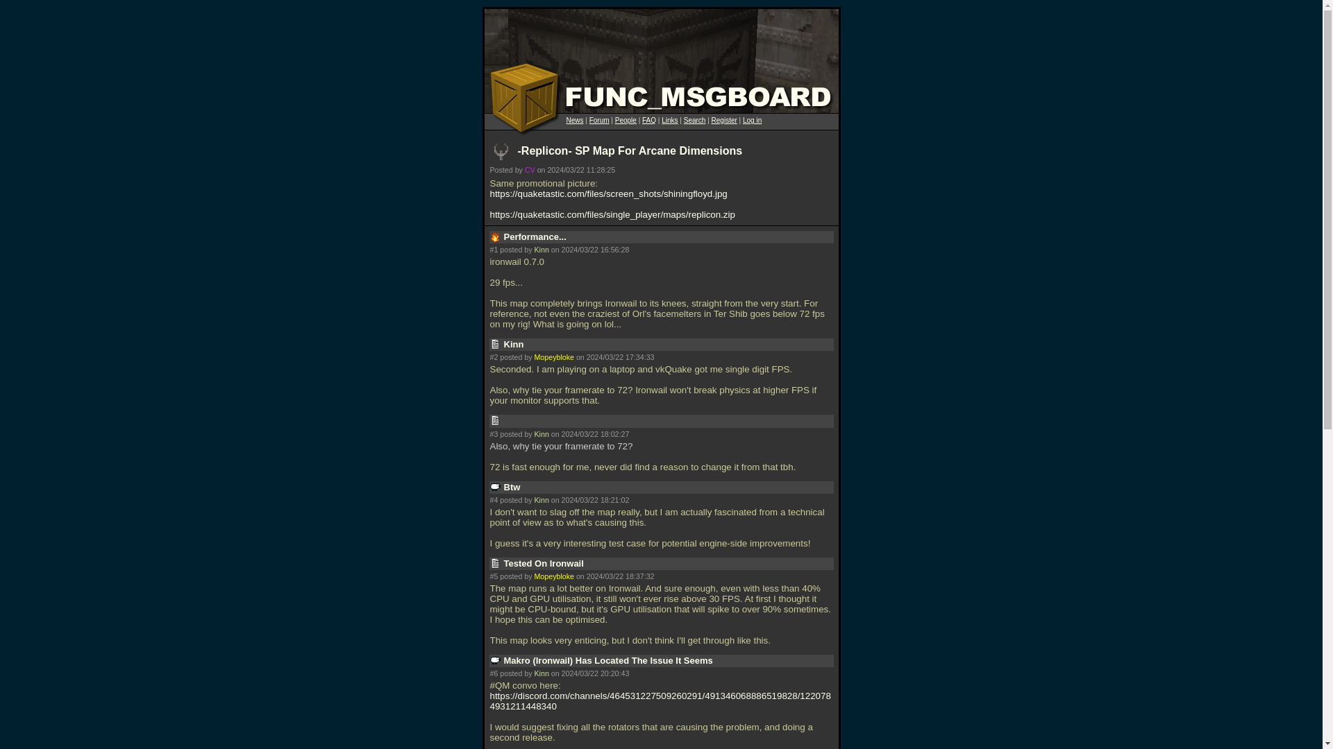  What do you see at coordinates (724, 121) in the screenshot?
I see `Register` at bounding box center [724, 121].